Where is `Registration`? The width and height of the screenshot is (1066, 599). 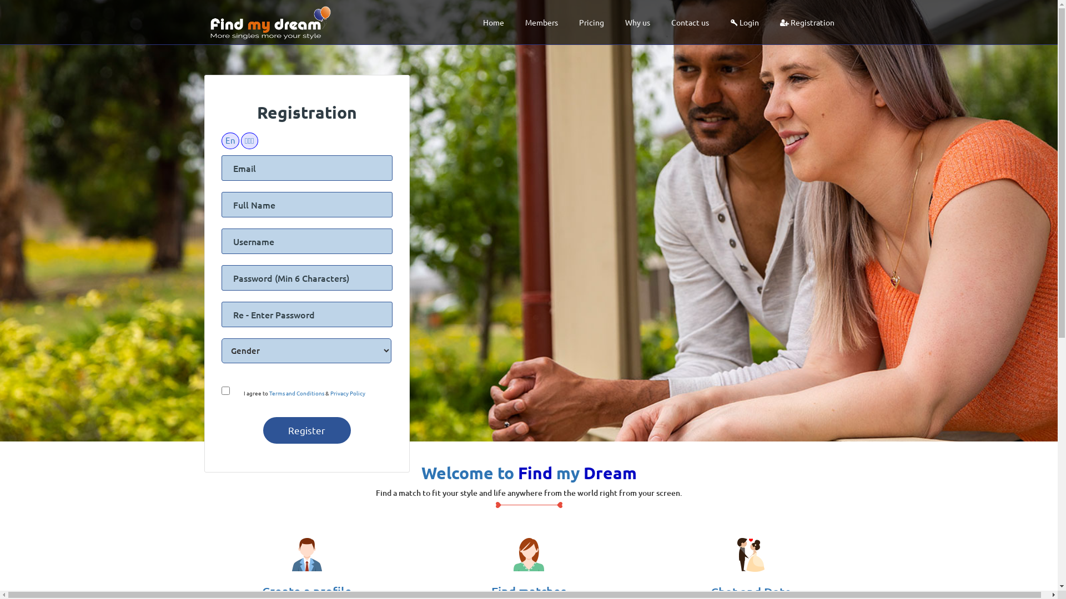
Registration is located at coordinates (807, 22).